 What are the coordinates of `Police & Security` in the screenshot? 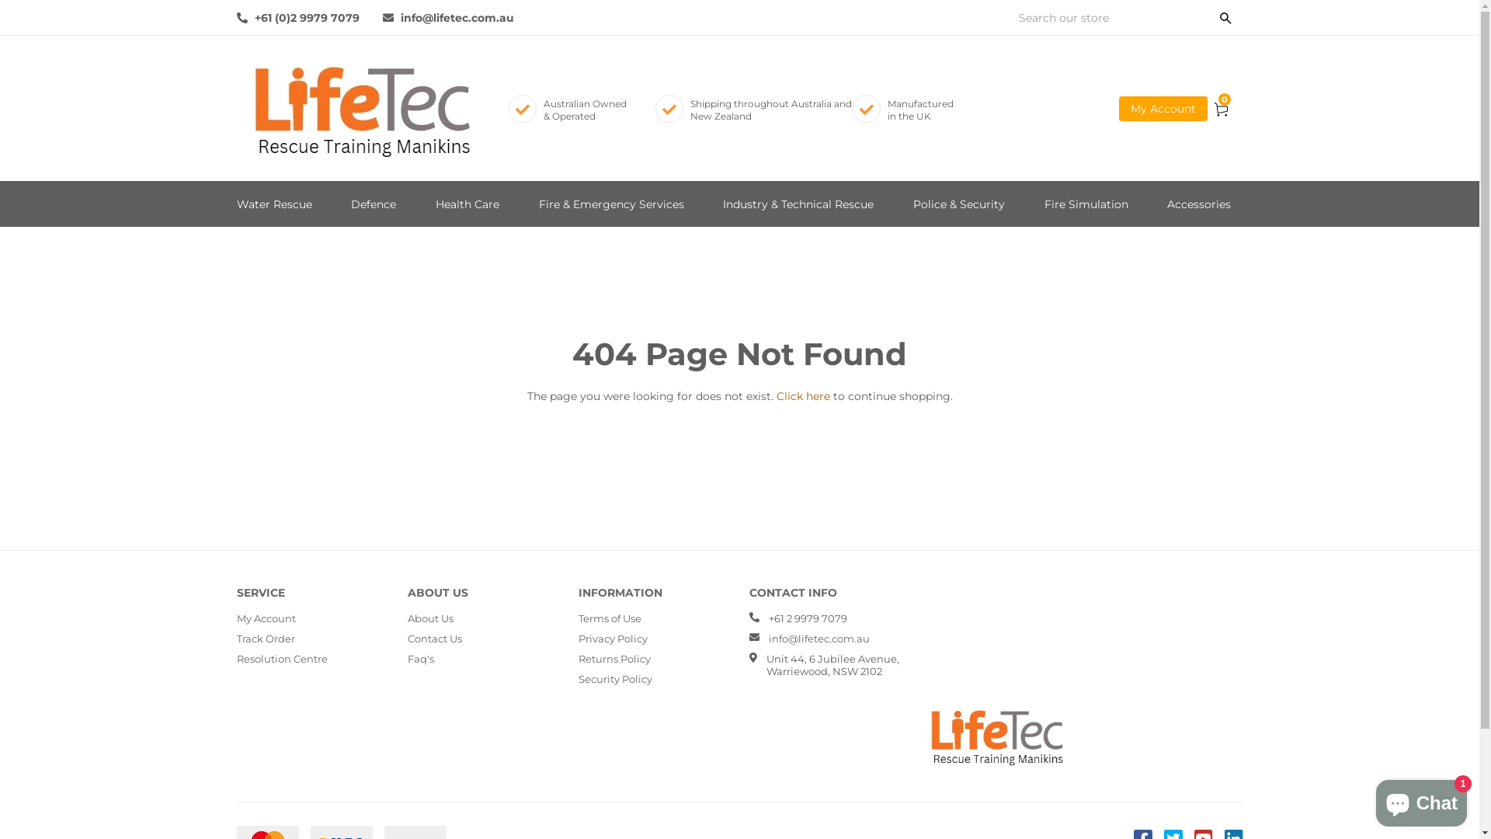 It's located at (959, 204).